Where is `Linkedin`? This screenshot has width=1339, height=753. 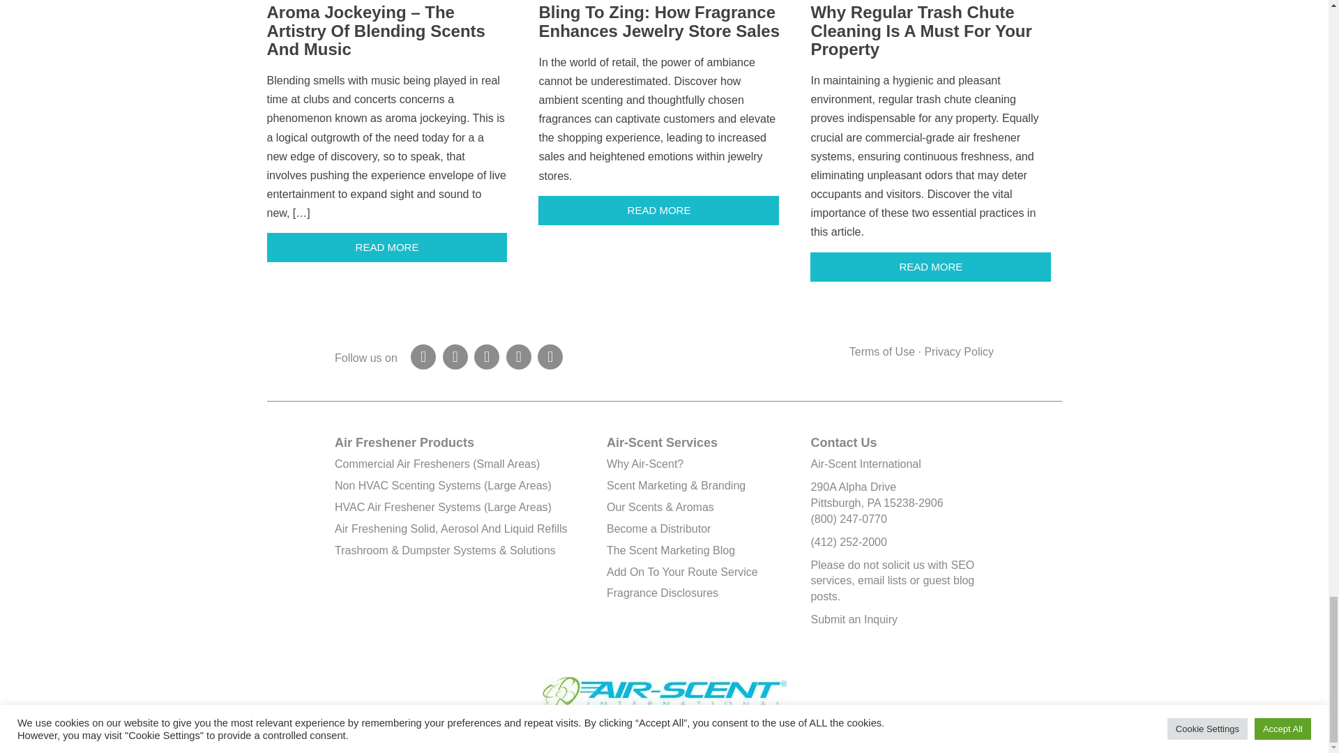 Linkedin is located at coordinates (519, 357).